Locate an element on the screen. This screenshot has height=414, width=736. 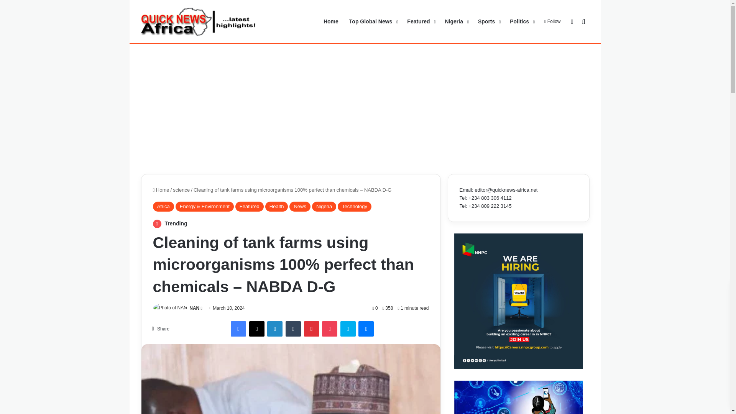
LinkedIn is located at coordinates (274, 329).